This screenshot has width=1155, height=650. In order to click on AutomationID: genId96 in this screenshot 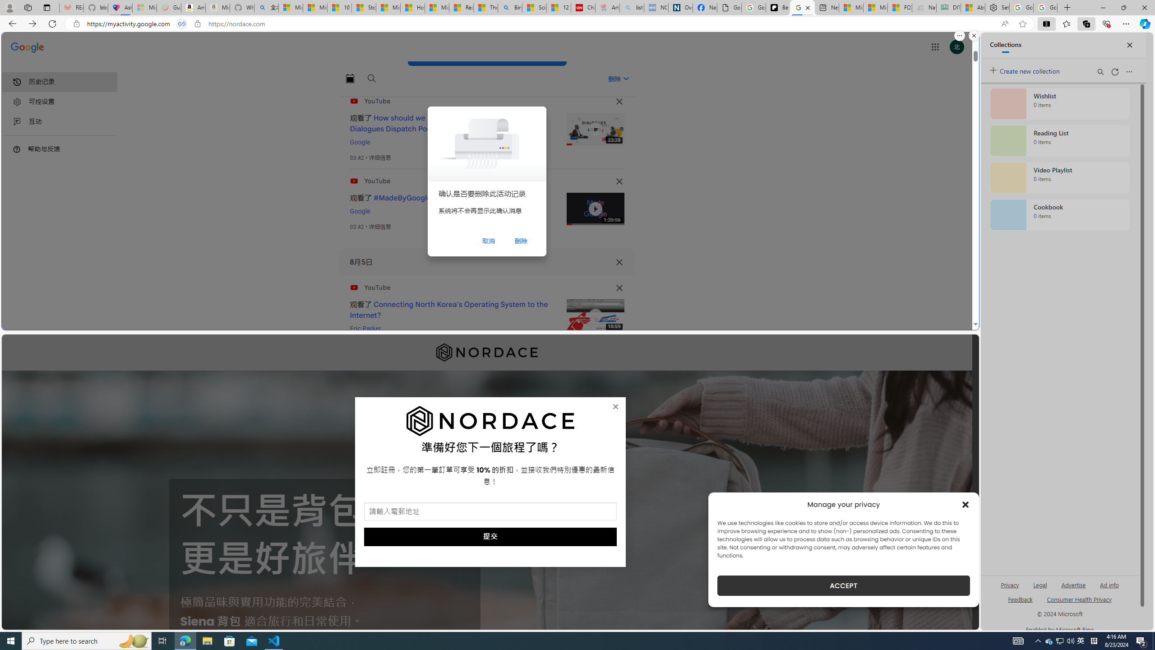, I will do `click(1020, 603)`.